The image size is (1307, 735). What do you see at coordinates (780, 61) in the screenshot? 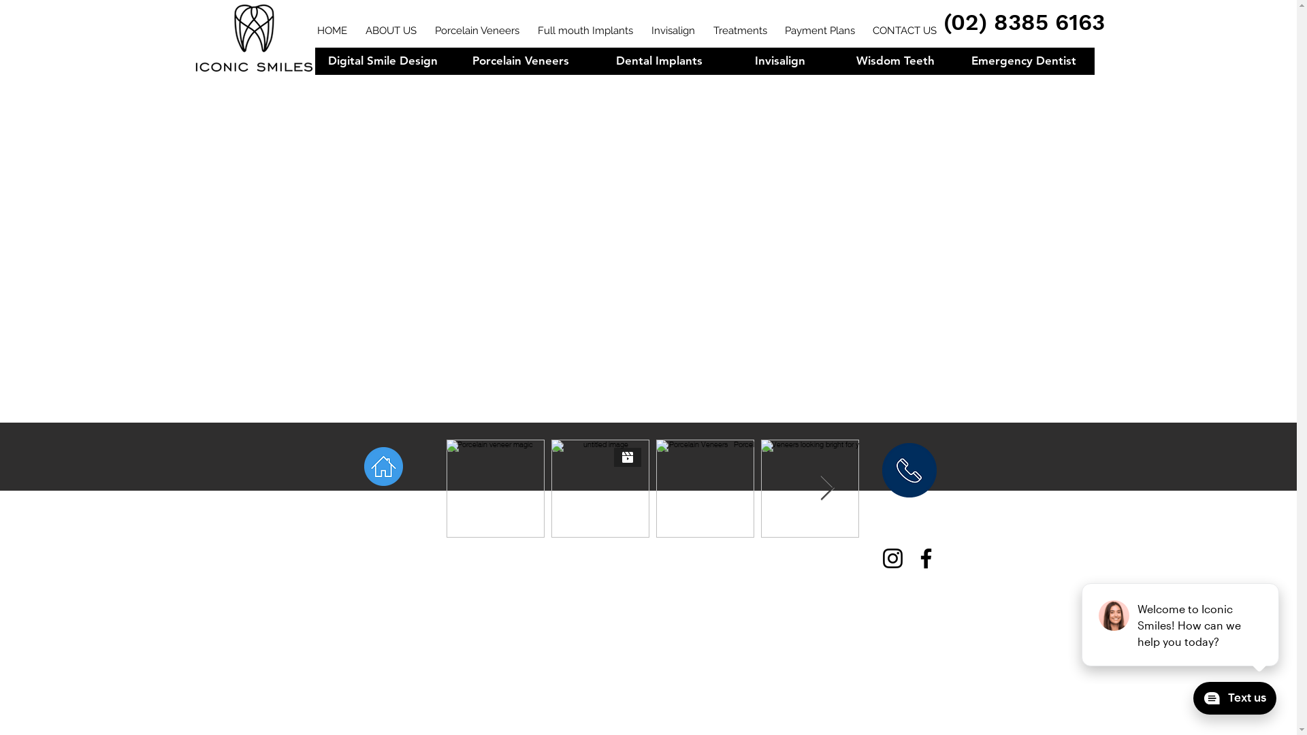
I see `Invisalign` at bounding box center [780, 61].